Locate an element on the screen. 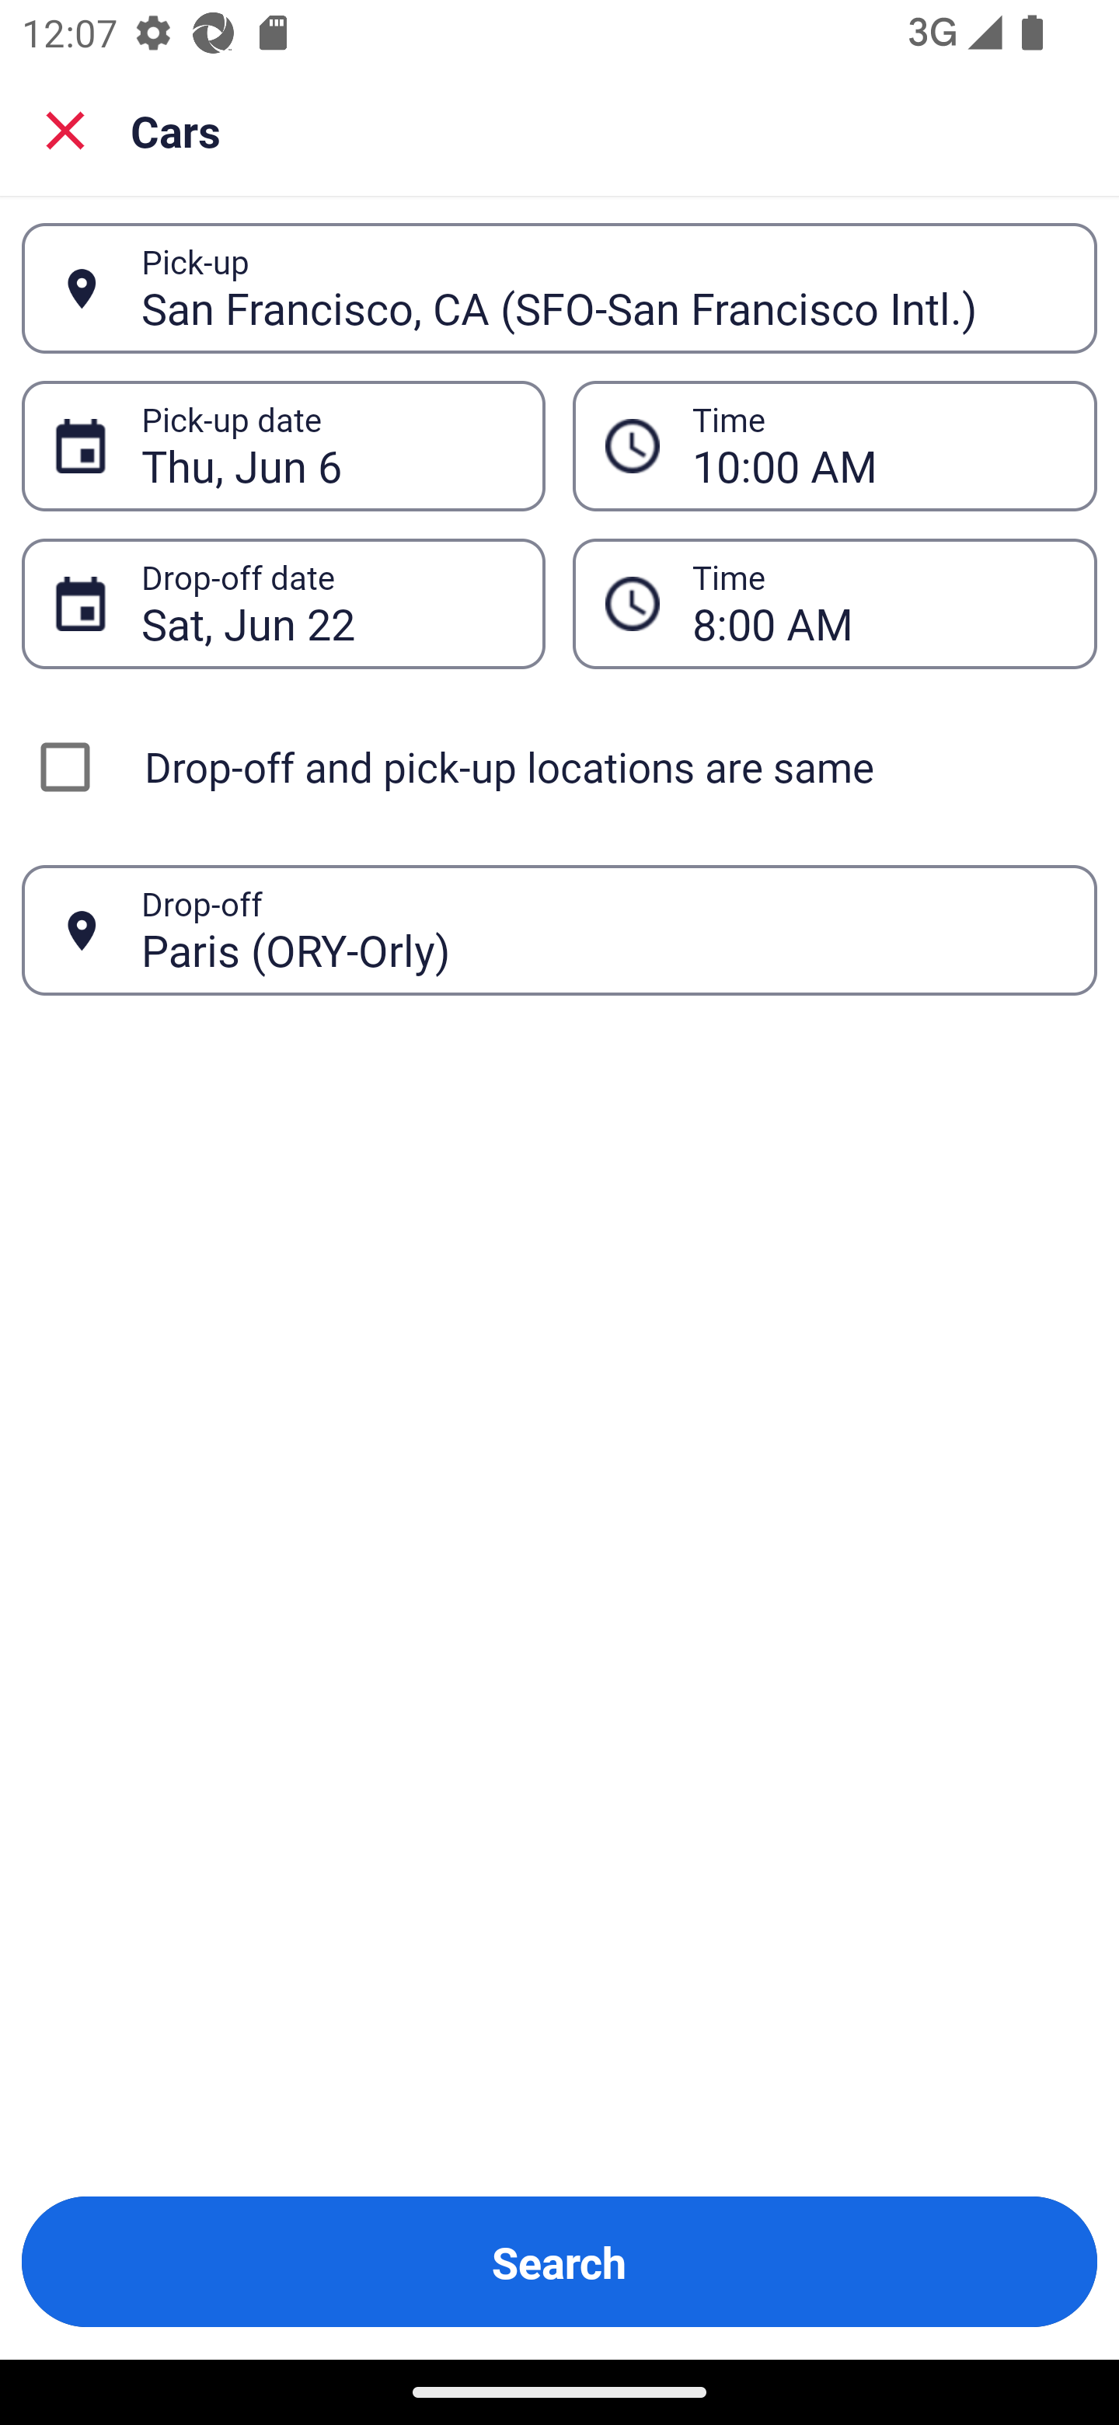 The height and width of the screenshot is (2425, 1119). Drop-off and pick-up locations are same is located at coordinates (559, 766).